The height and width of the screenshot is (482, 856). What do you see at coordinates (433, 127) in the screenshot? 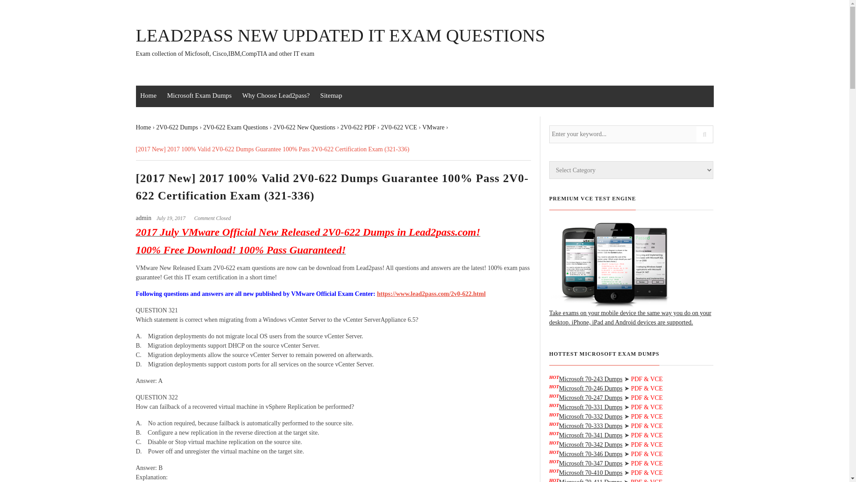
I see `VMware` at bounding box center [433, 127].